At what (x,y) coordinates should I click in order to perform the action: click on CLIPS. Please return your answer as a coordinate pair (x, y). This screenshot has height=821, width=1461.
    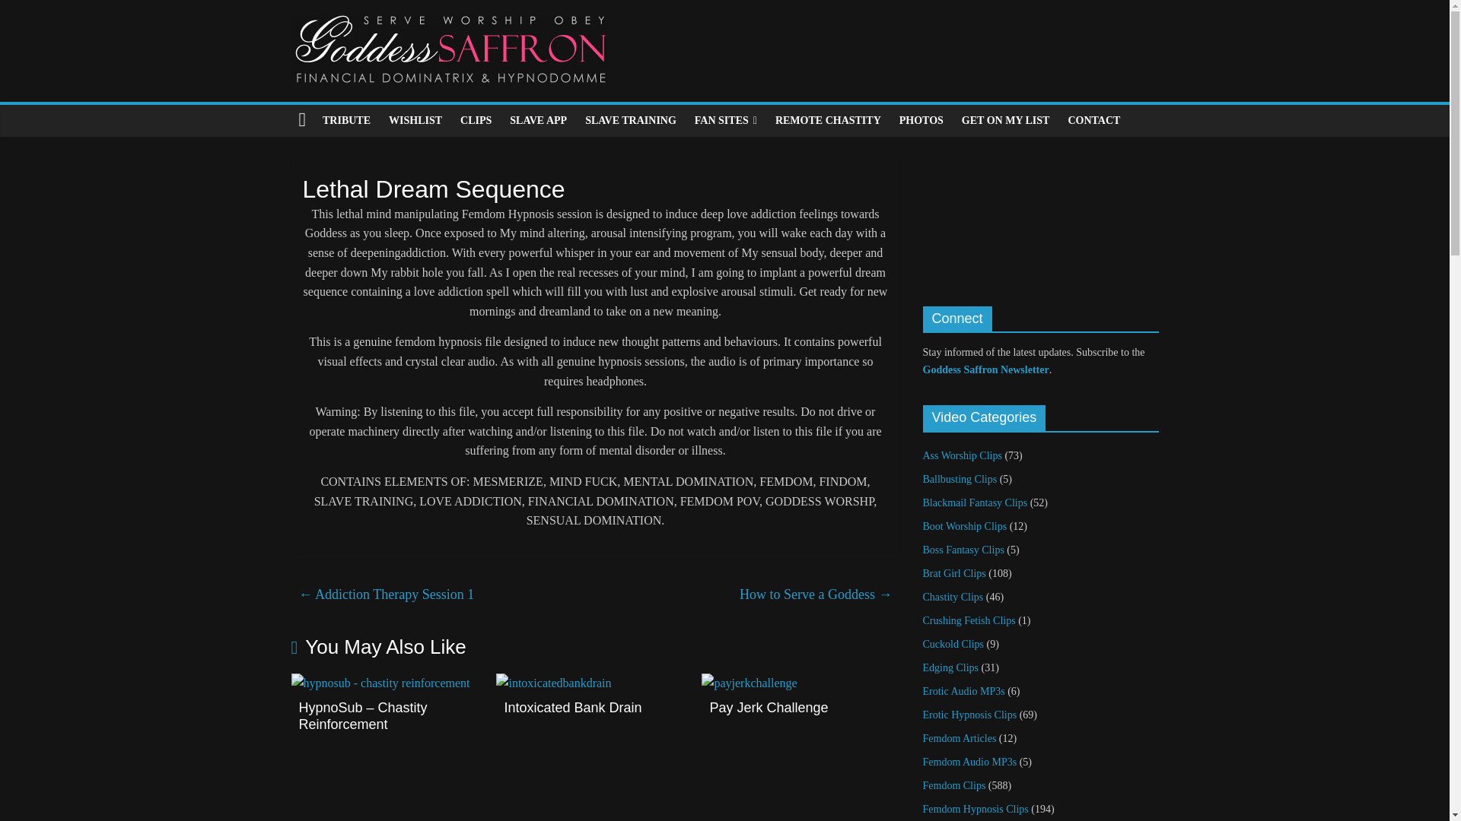
    Looking at the image, I should click on (476, 121).